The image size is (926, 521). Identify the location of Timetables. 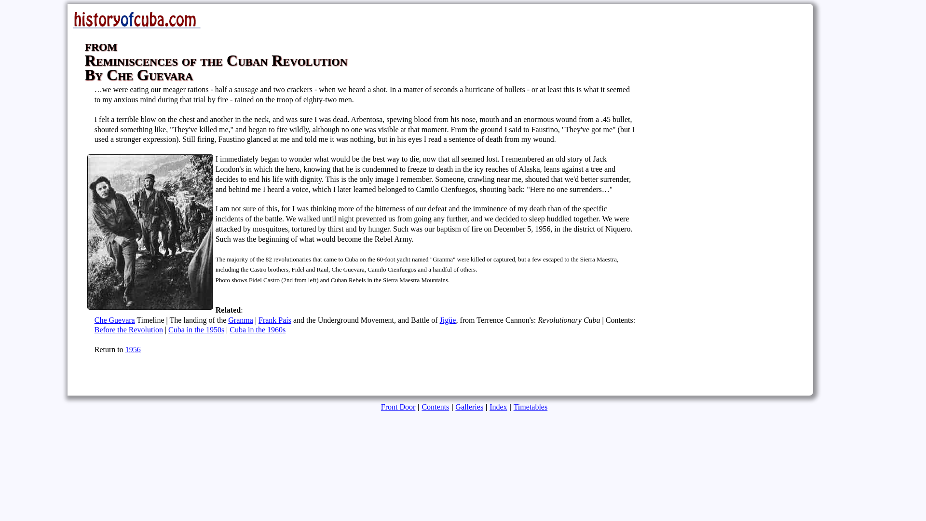
(531, 407).